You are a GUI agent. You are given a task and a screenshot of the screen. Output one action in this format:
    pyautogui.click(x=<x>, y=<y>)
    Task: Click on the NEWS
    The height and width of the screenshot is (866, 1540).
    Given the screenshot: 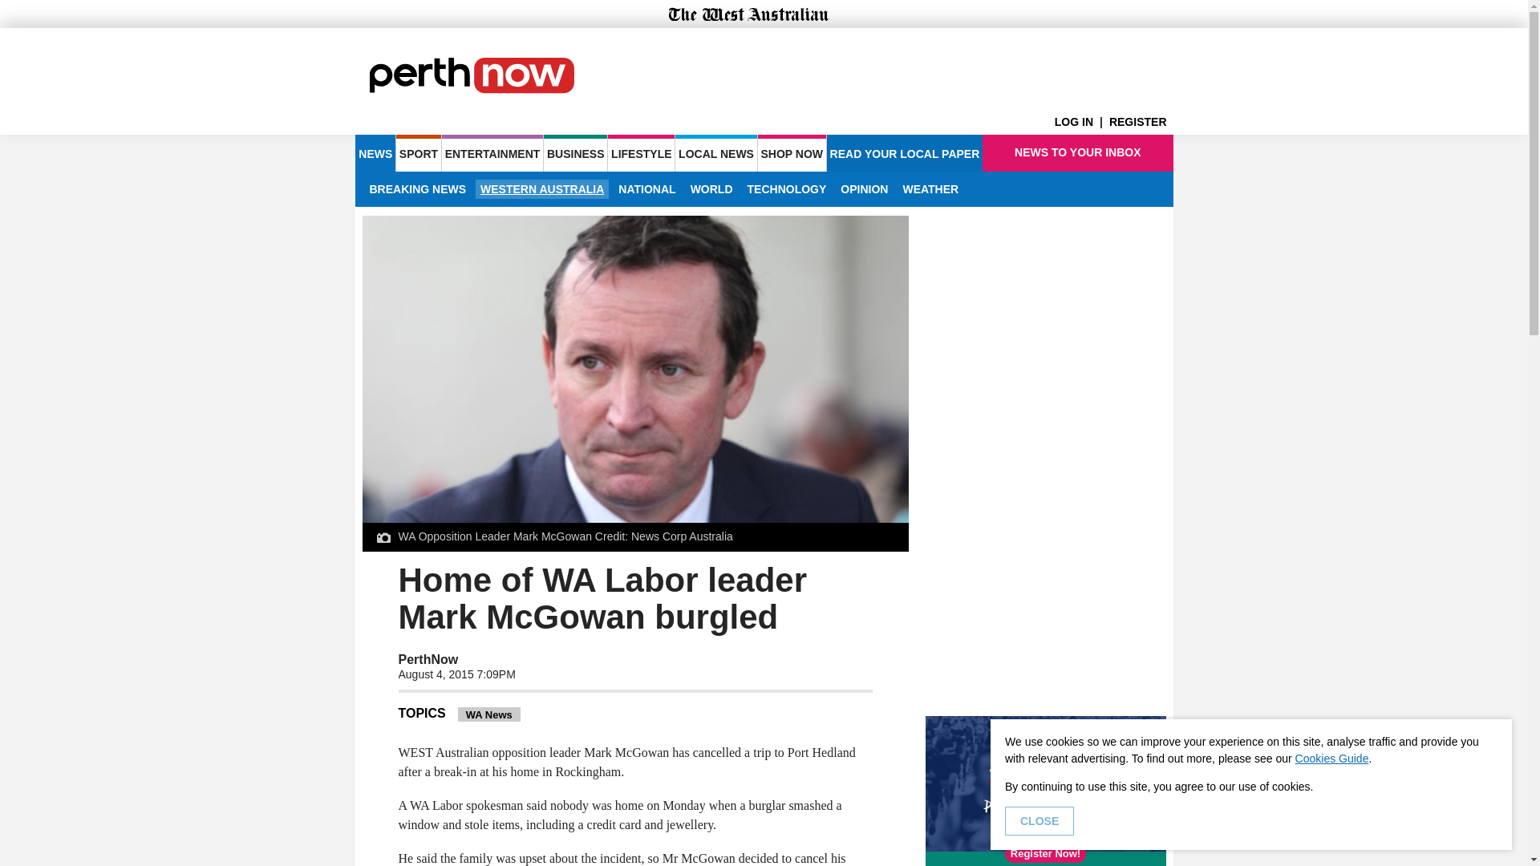 What is the action you would take?
    pyautogui.click(x=375, y=152)
    